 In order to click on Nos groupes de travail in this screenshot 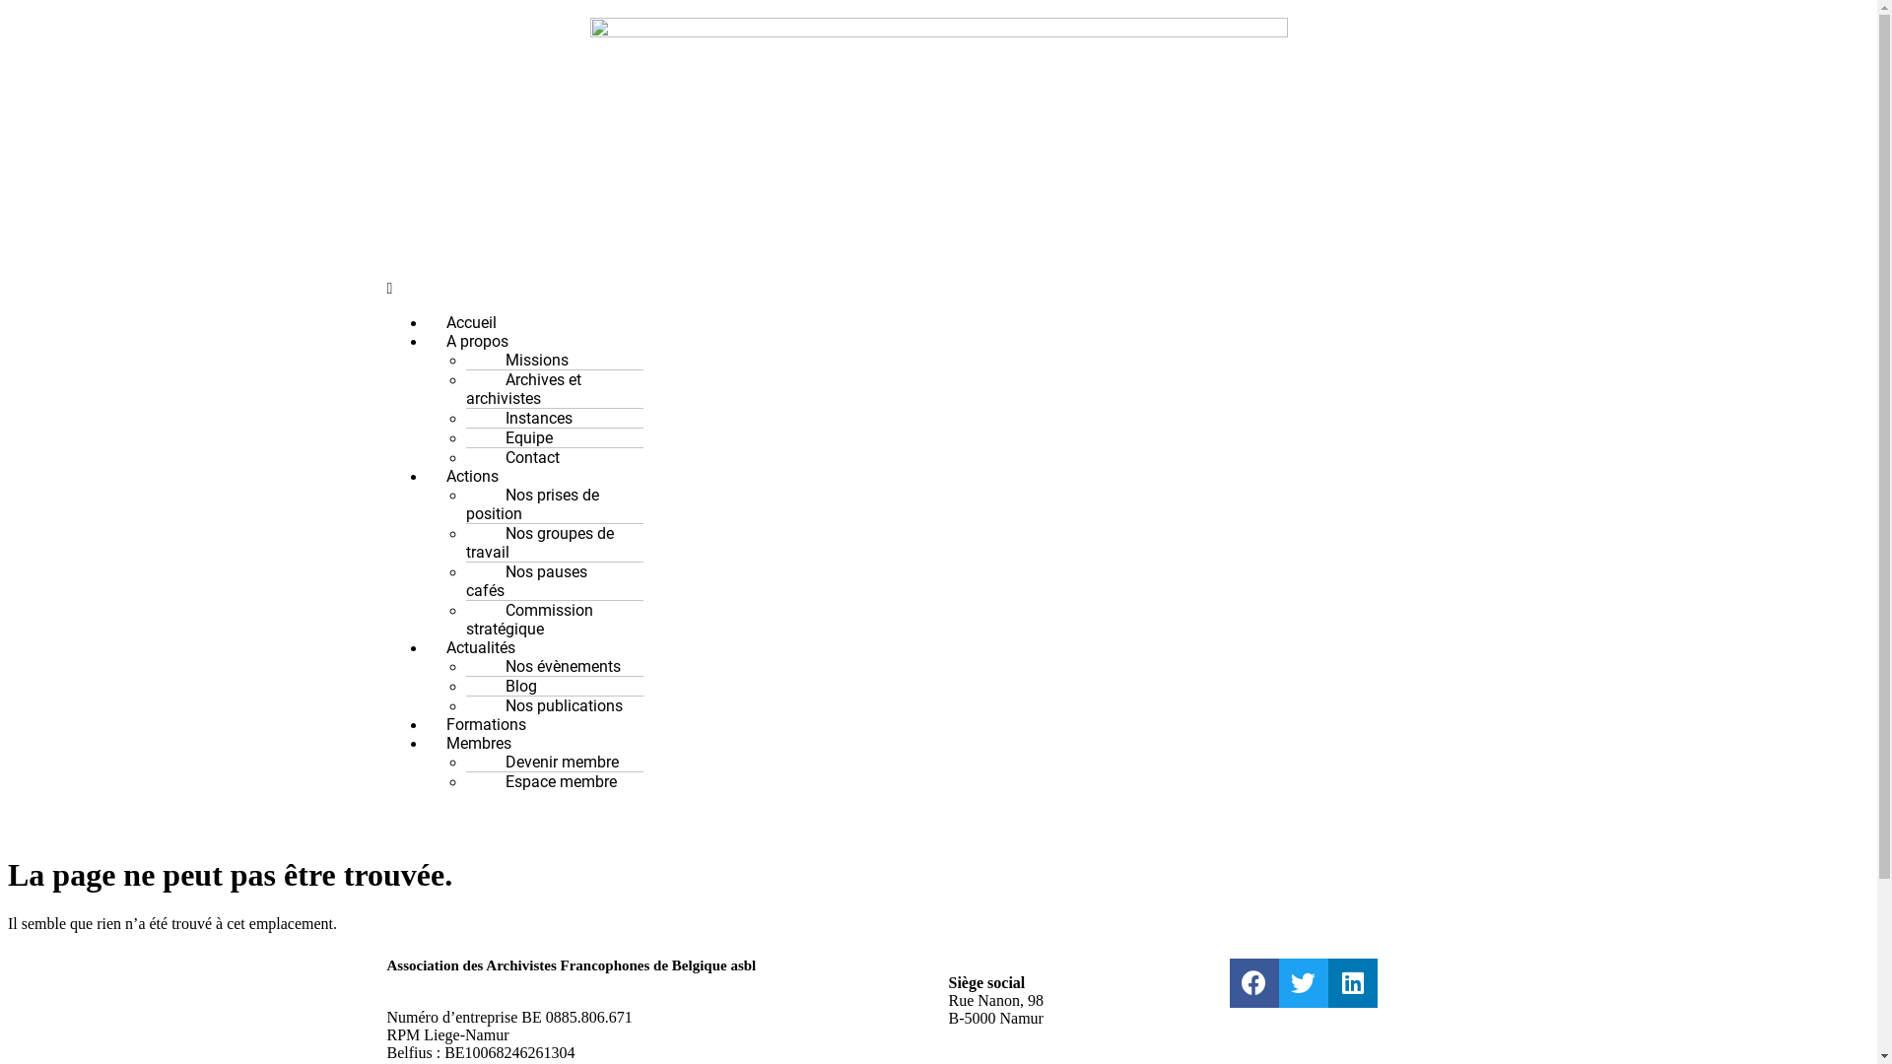, I will do `click(539, 543)`.